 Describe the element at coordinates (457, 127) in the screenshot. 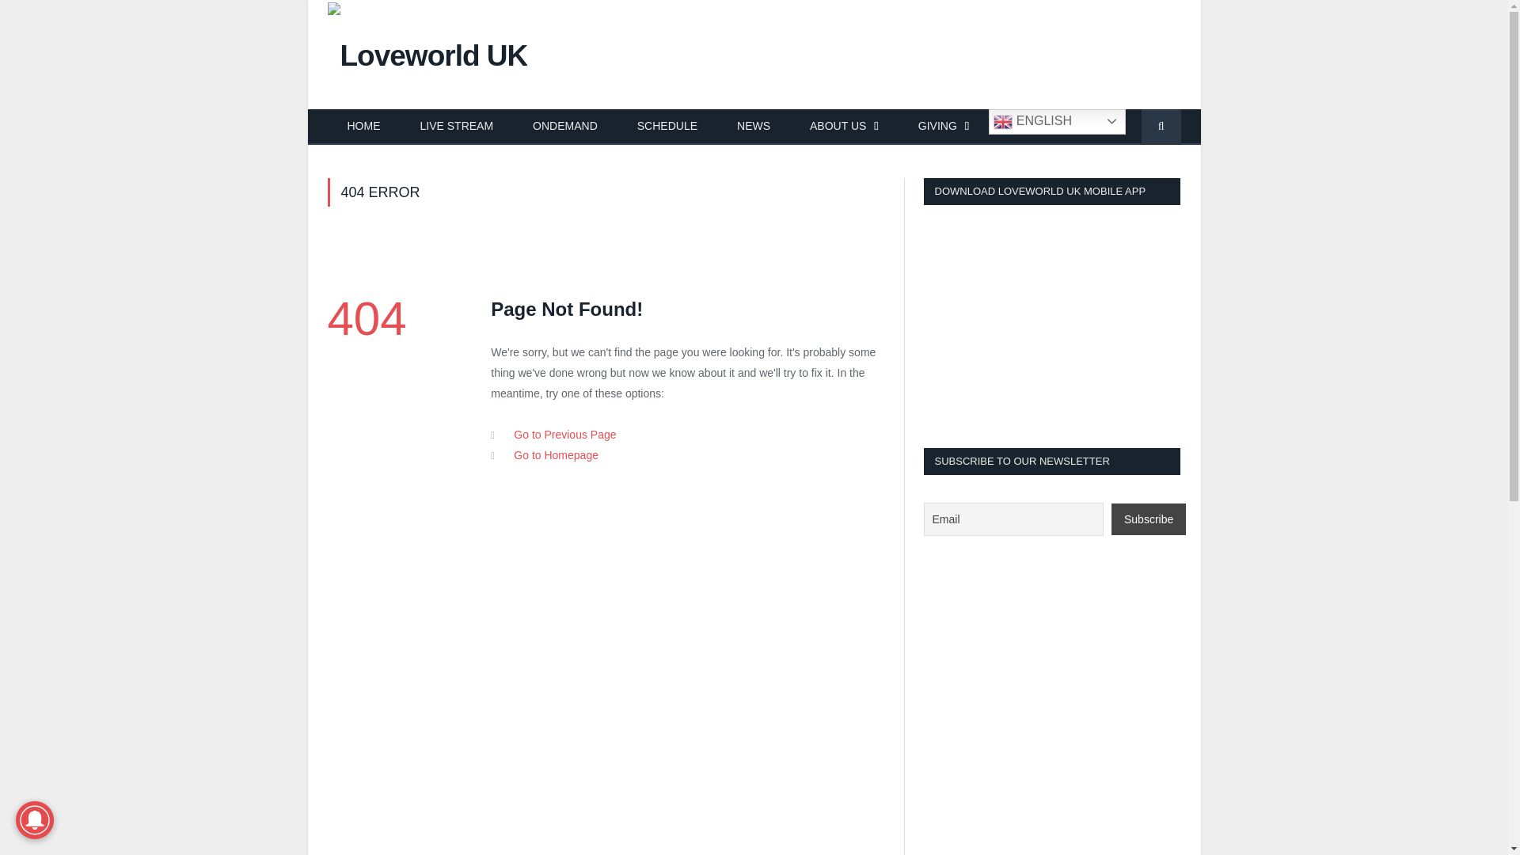

I see `LIVE STREAM` at that location.